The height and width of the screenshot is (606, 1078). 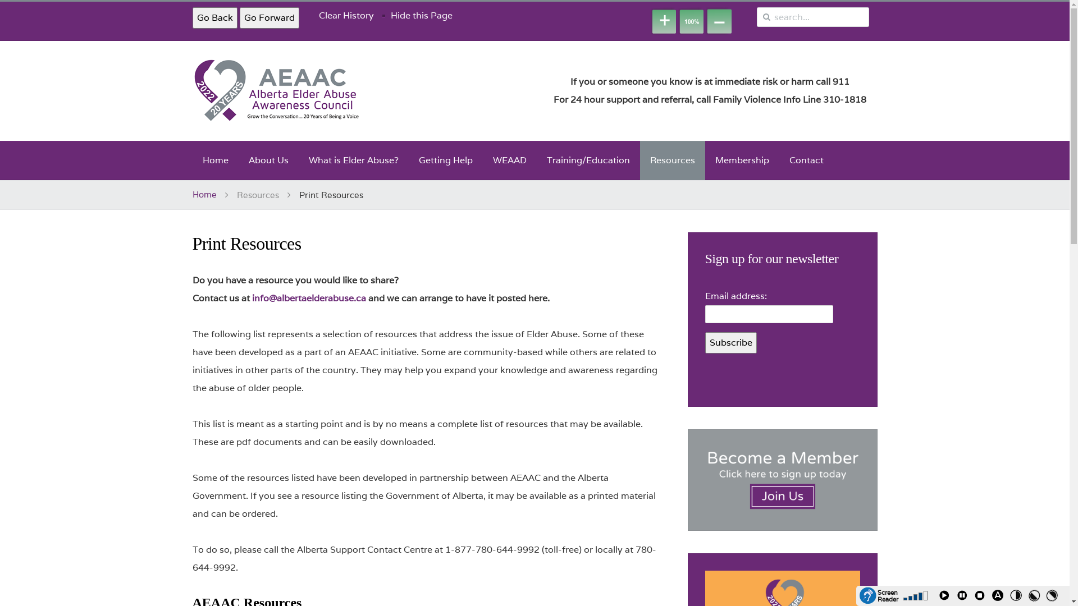 What do you see at coordinates (354, 160) in the screenshot?
I see `What is Elder Abuse?` at bounding box center [354, 160].